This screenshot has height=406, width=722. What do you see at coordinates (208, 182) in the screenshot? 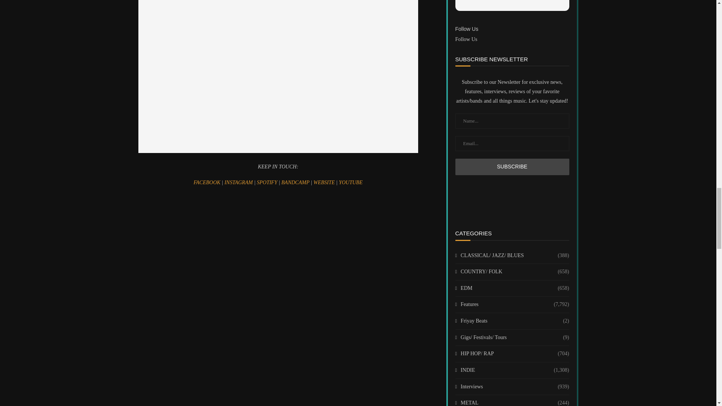
I see `FACEBOOK` at bounding box center [208, 182].